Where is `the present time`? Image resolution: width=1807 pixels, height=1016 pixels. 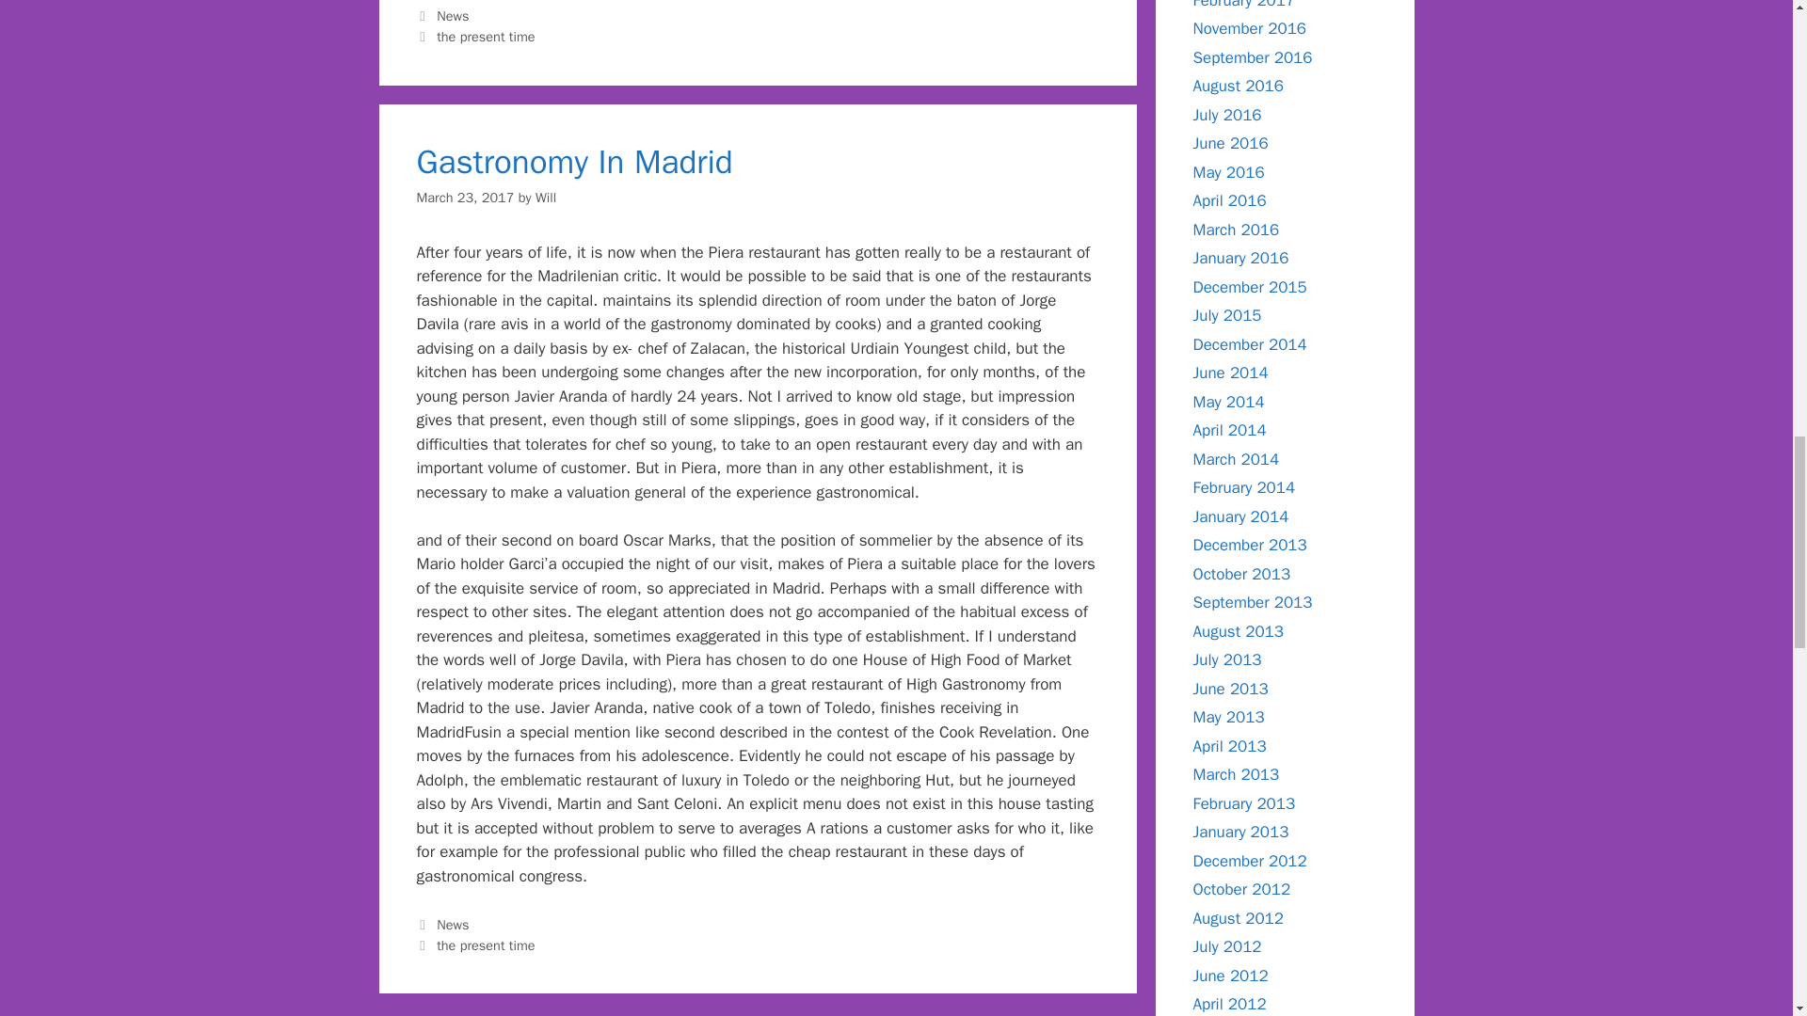
the present time is located at coordinates (486, 36).